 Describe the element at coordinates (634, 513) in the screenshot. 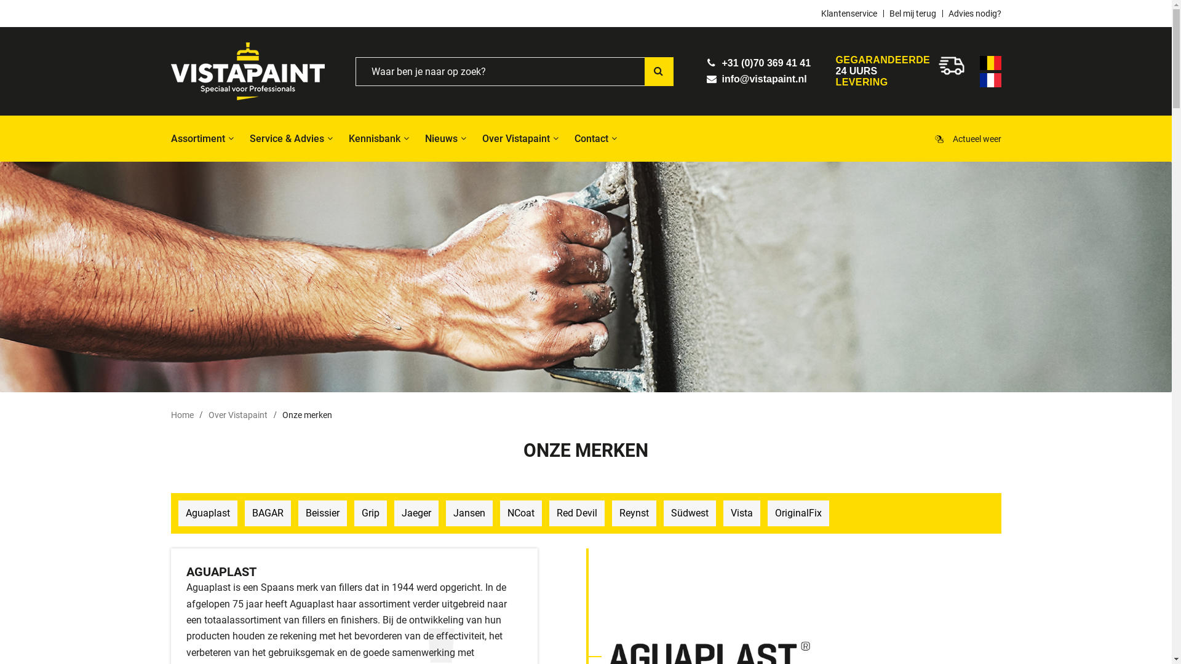

I see `Reynst` at that location.